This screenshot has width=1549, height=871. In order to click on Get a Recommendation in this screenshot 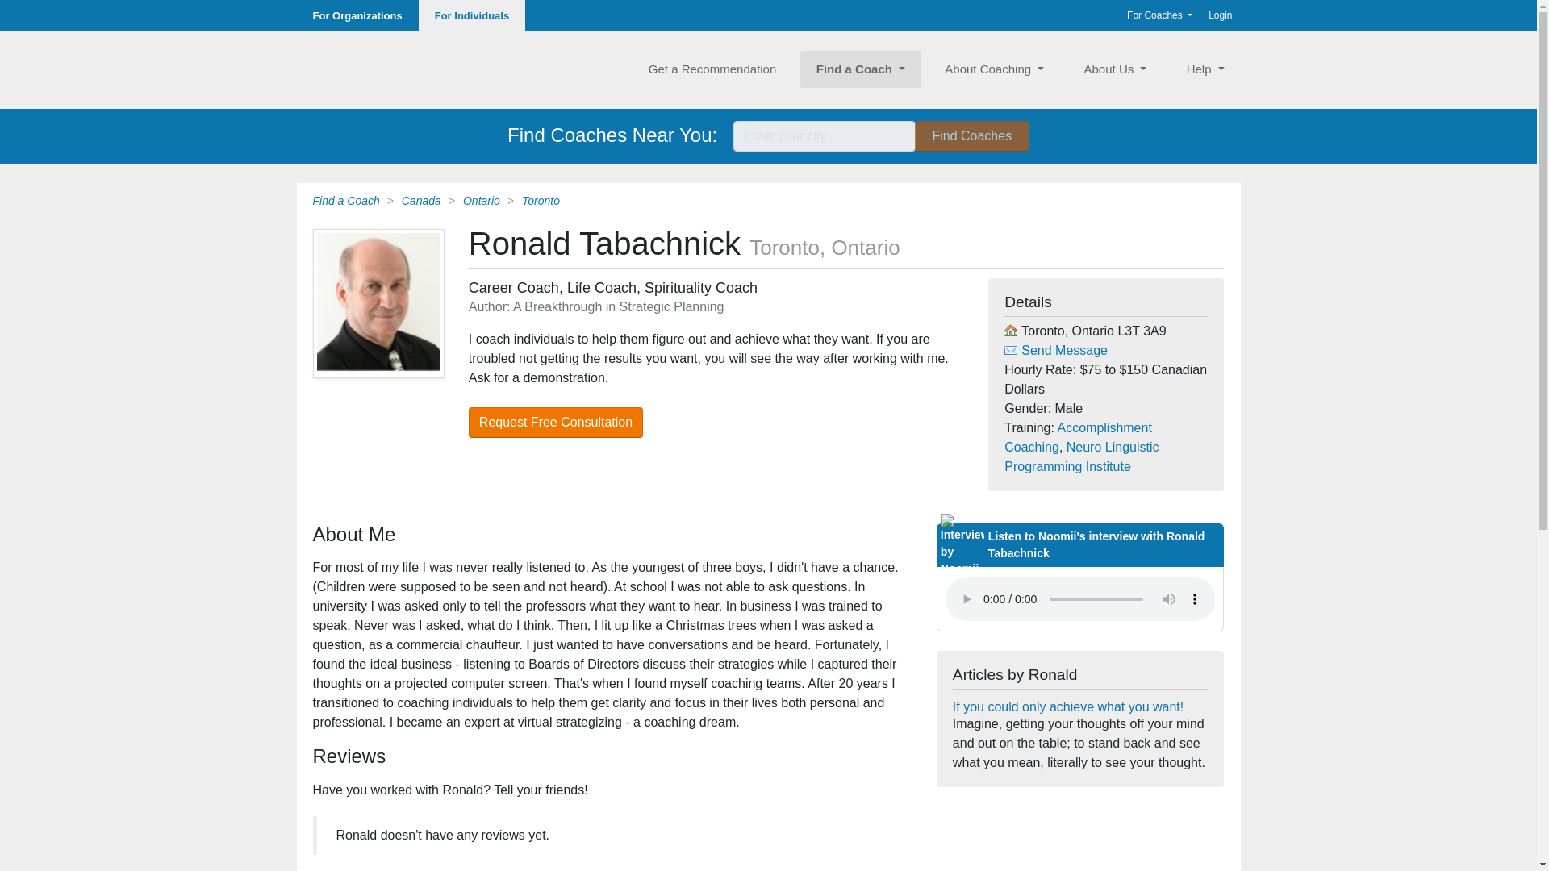, I will do `click(712, 69)`.